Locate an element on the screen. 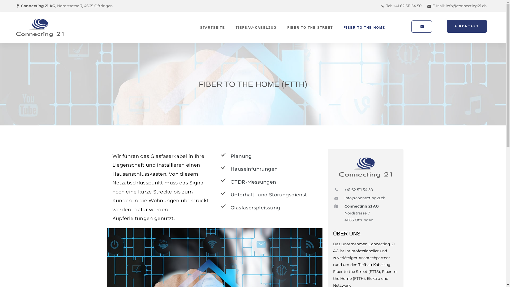  Tel: +41 62 511 54 50 is located at coordinates (401, 6).